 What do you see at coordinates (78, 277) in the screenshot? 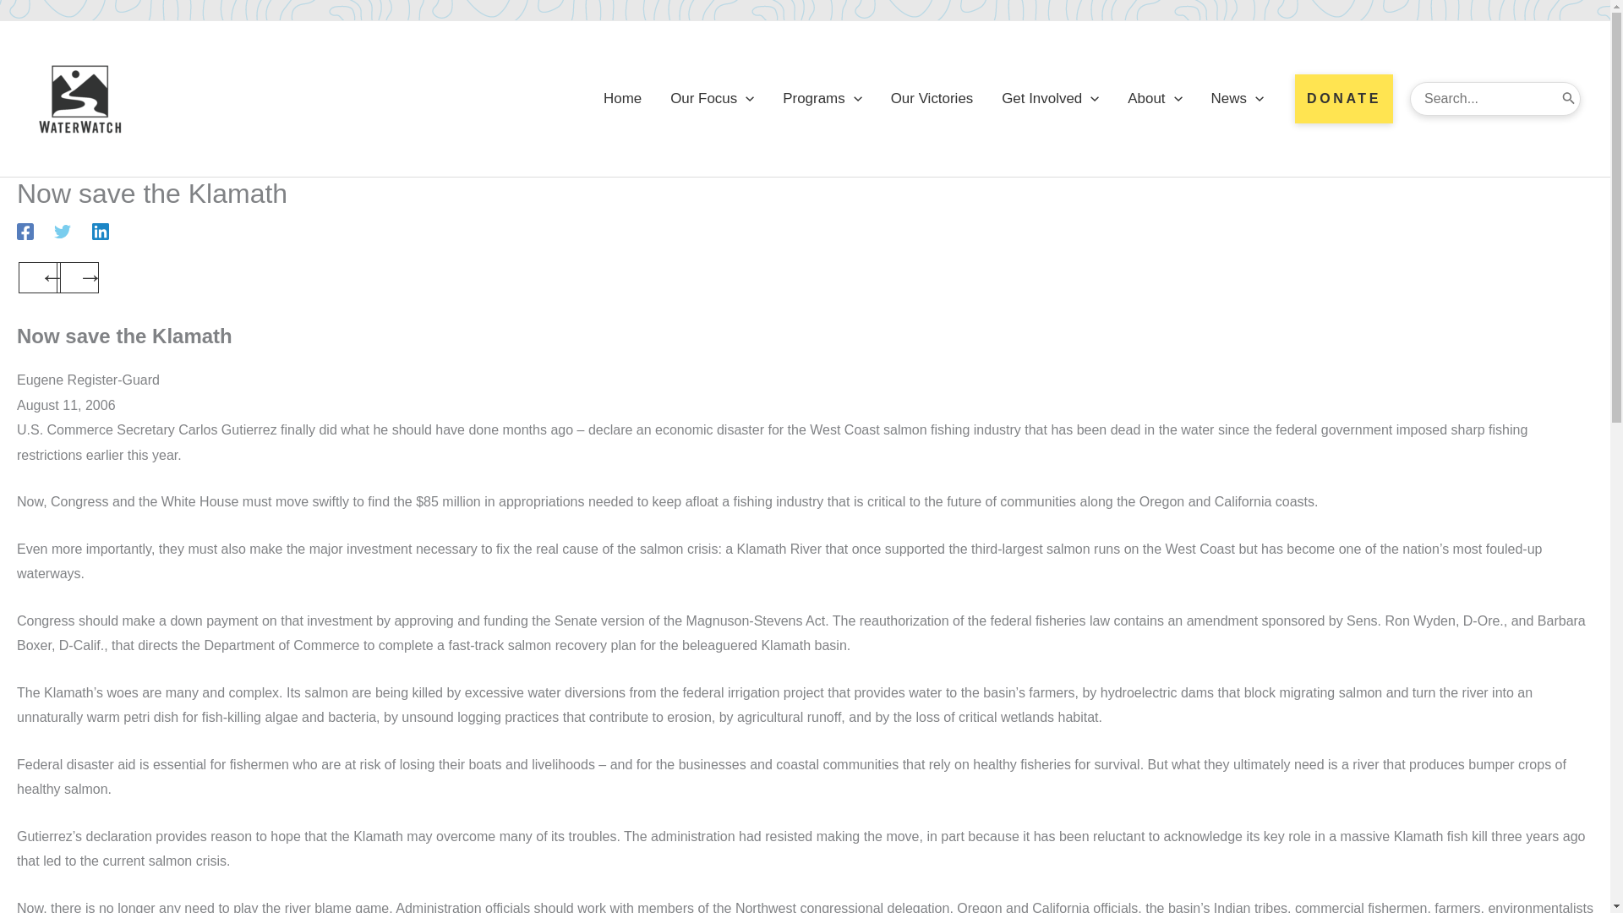
I see `Hydro Hogs` at bounding box center [78, 277].